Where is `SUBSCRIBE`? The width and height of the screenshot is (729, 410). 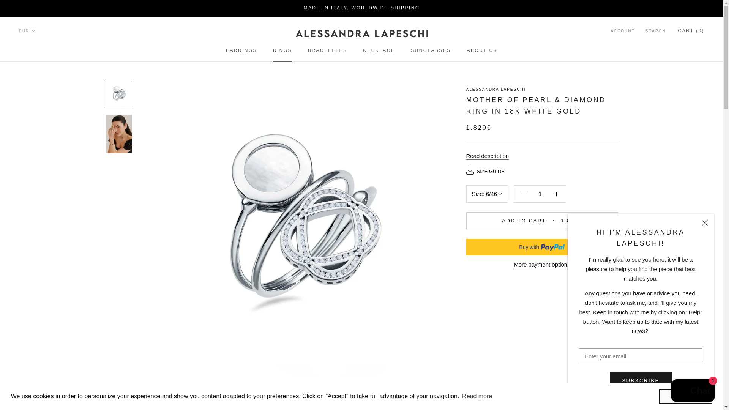
SUBSCRIBE is located at coordinates (327, 50).